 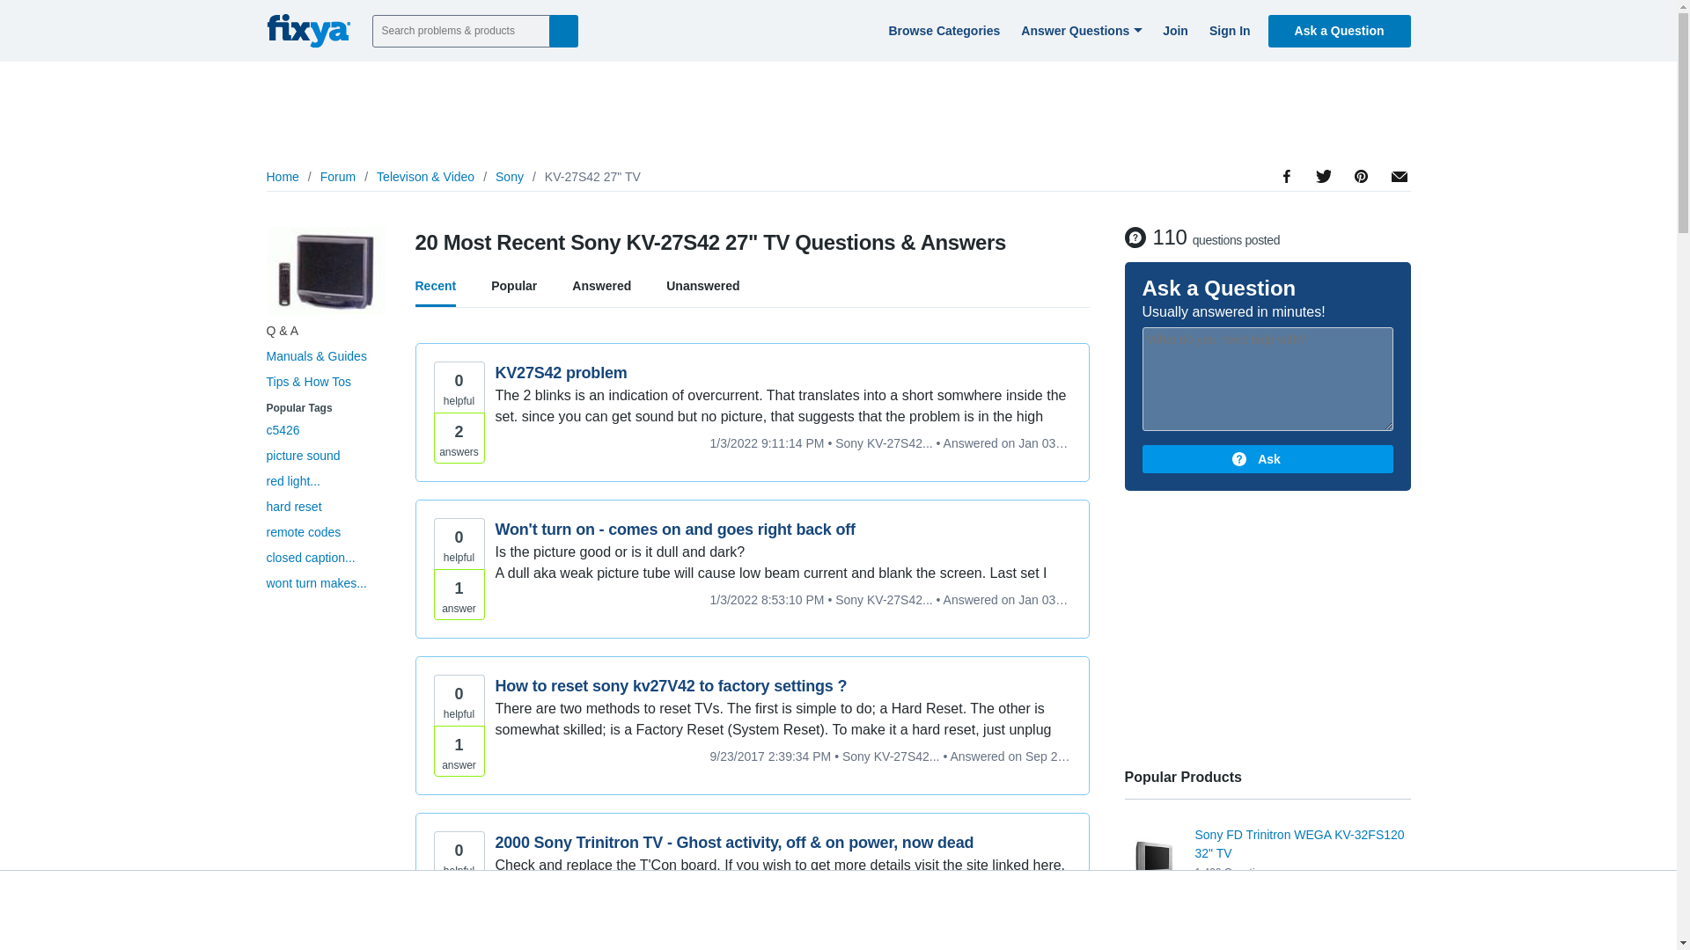 I want to click on Share on Facebook, so click(x=1287, y=225).